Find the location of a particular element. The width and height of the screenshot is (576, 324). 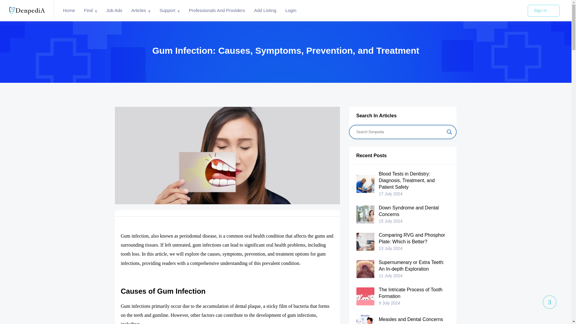

Professionals And Providers is located at coordinates (217, 10).